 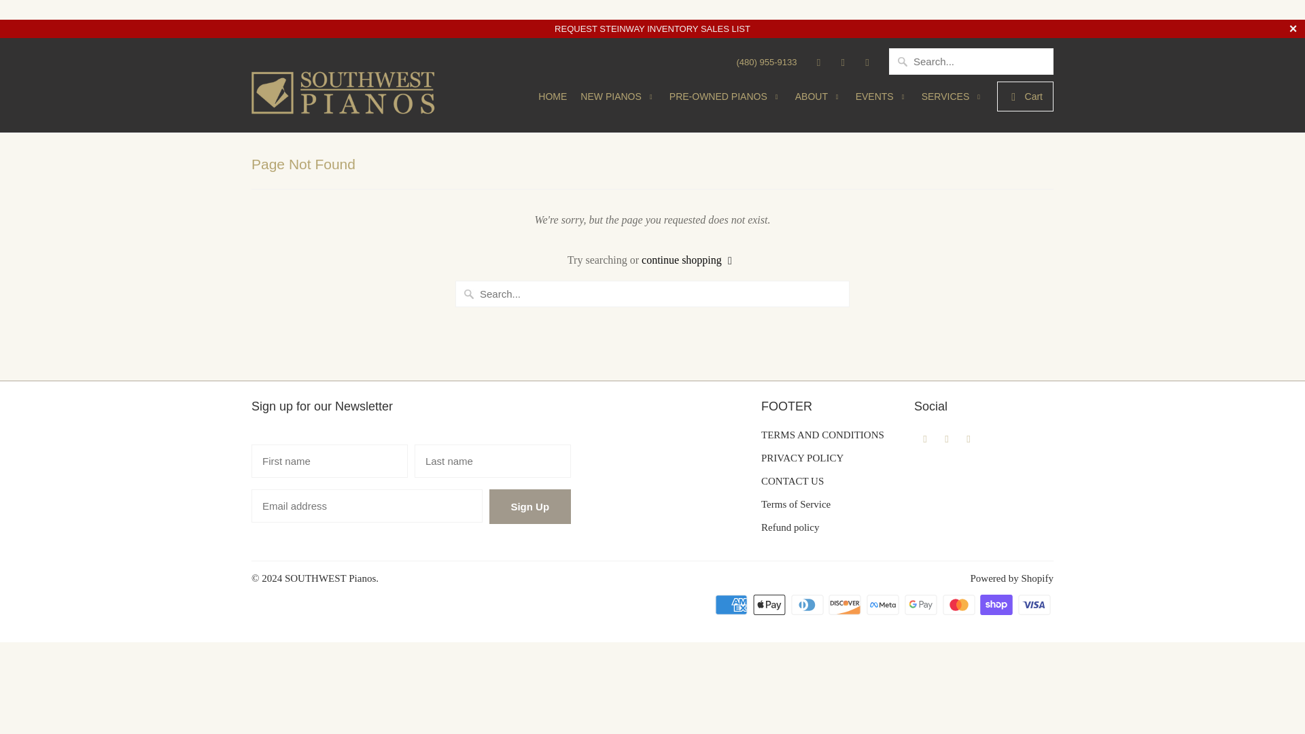 I want to click on SOUTHWEST Pianos on Facebook, so click(x=924, y=438).